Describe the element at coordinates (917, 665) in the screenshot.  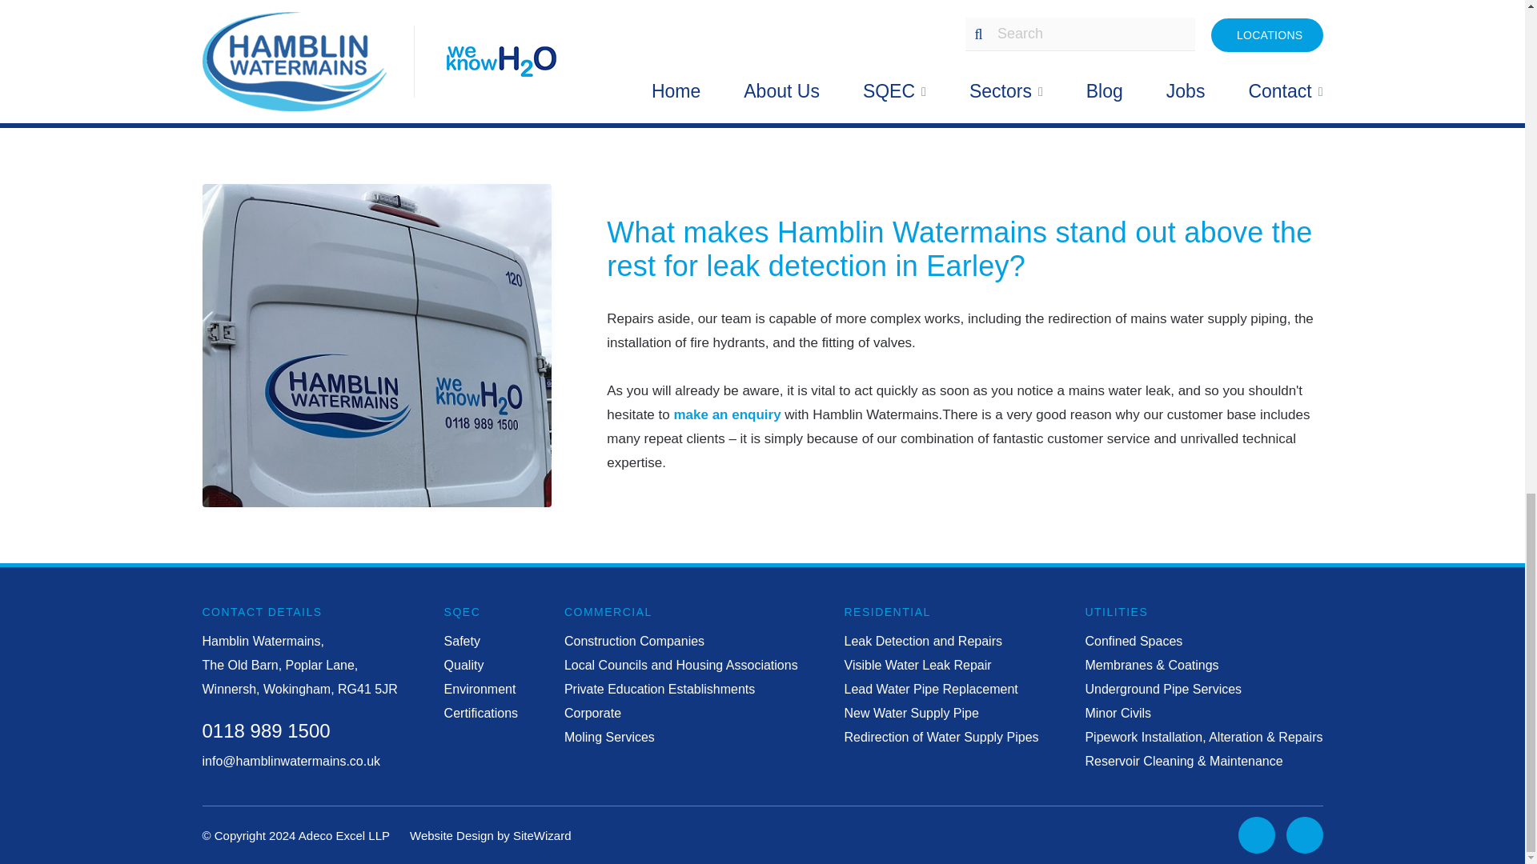
I see `Visible Water Leak Repair` at that location.